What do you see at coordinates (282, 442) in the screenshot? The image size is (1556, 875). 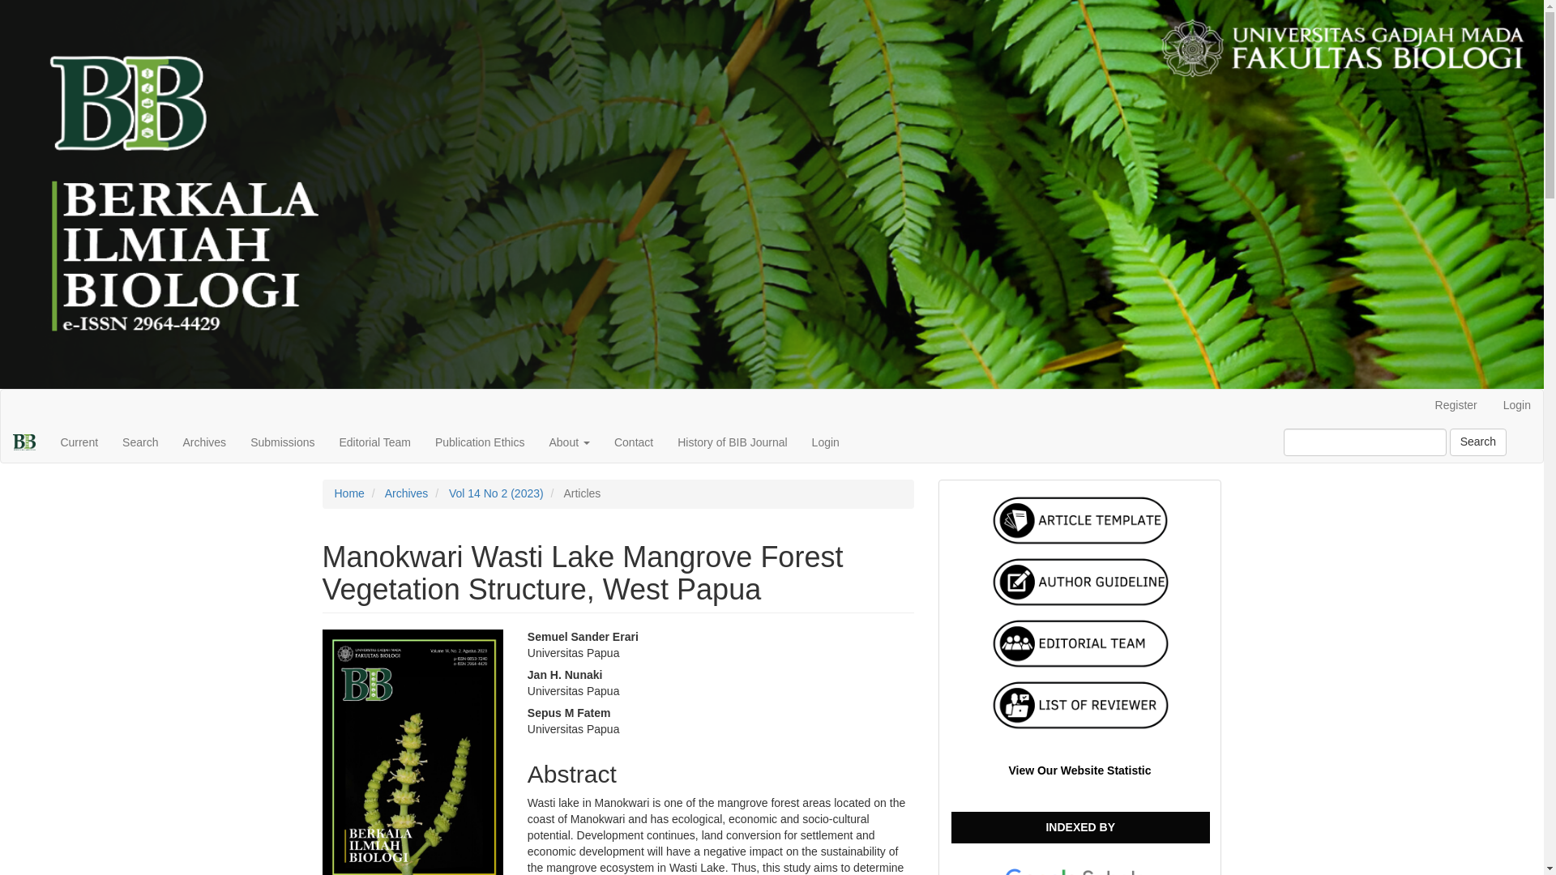 I see `Submissions` at bounding box center [282, 442].